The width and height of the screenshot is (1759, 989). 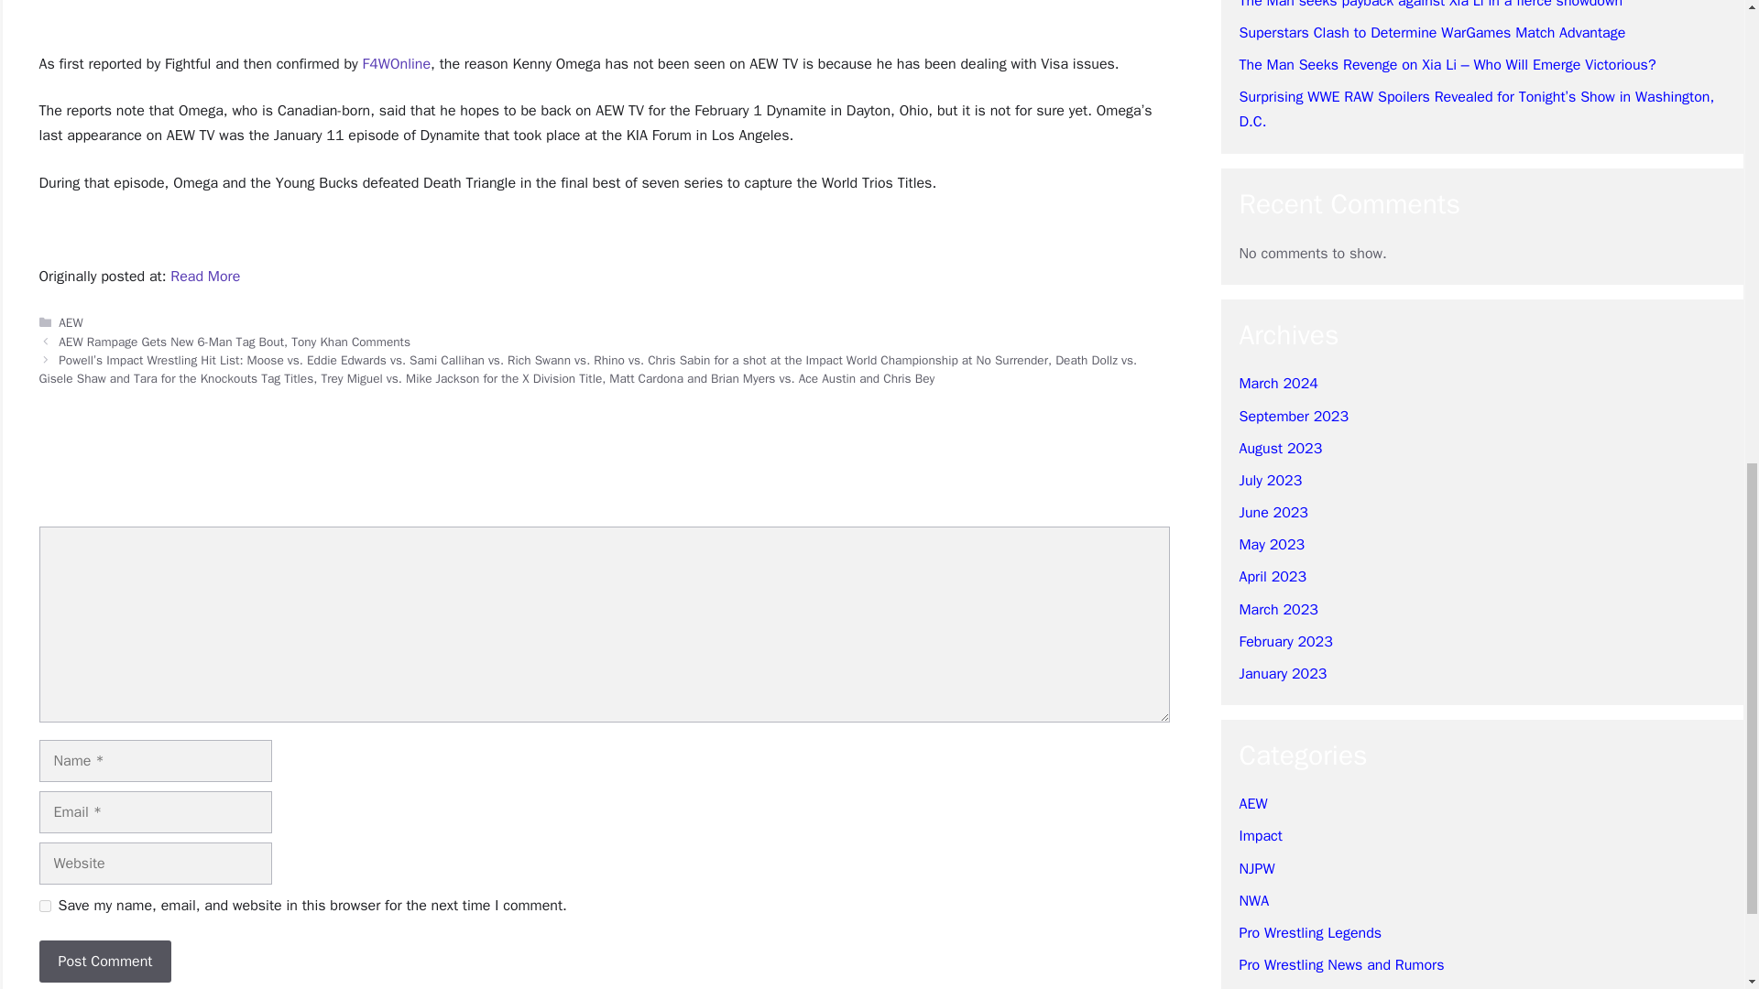 I want to click on AEW Rampage Gets New 6-Man Tag Bout, Tony Khan Comments, so click(x=234, y=342).